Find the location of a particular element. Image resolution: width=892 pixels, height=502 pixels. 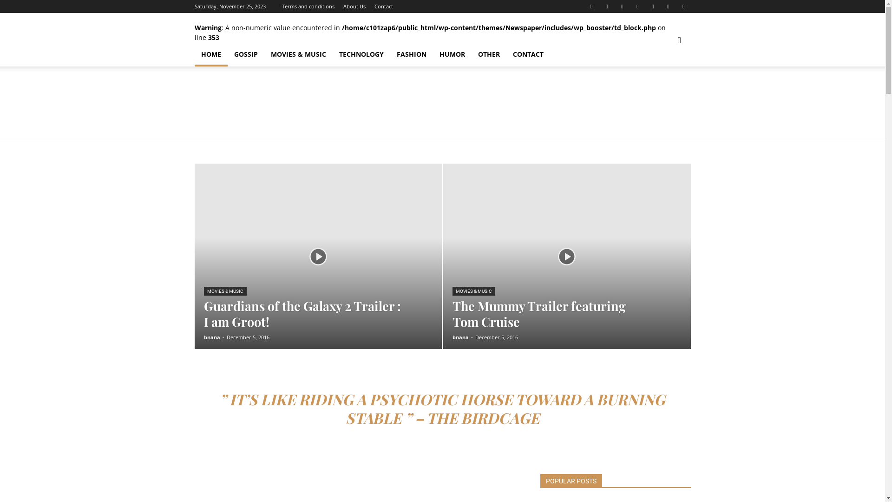

MOVIES & MUSIC is located at coordinates (474, 291).